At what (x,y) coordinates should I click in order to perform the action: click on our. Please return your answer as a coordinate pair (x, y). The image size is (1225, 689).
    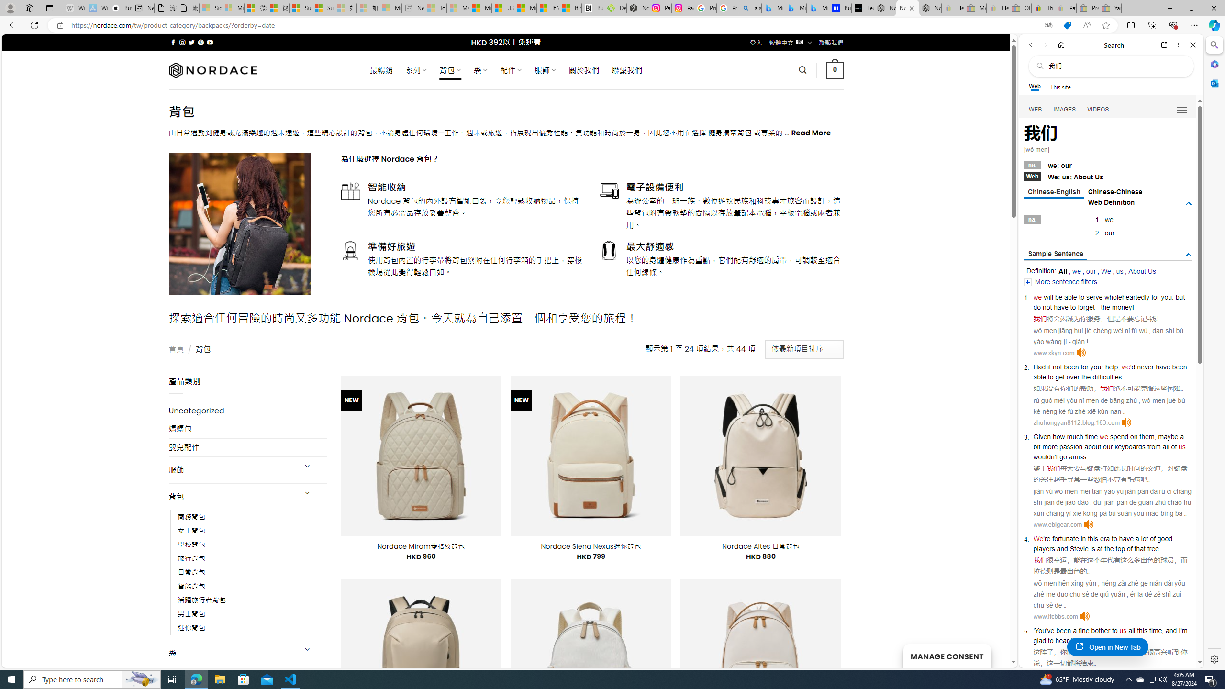
    Looking at the image, I should click on (1091, 271).